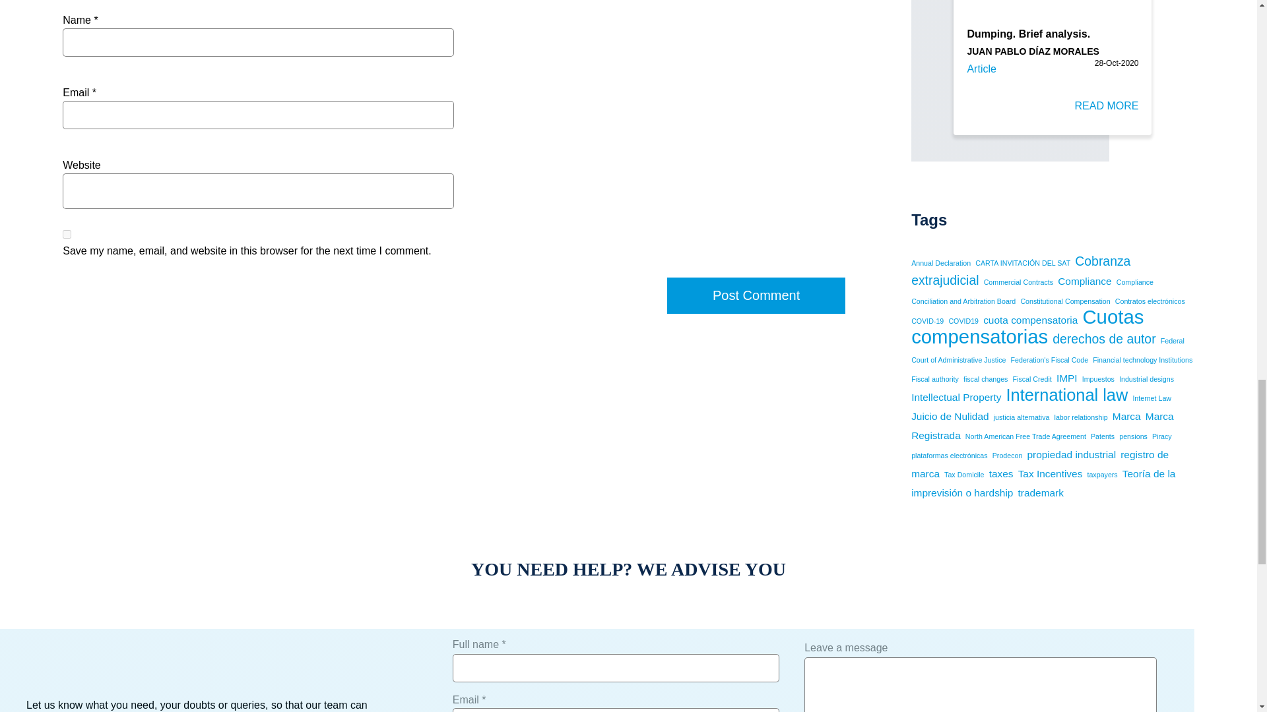 Image resolution: width=1267 pixels, height=712 pixels. Describe the element at coordinates (1107, 109) in the screenshot. I see `READ MORE` at that location.